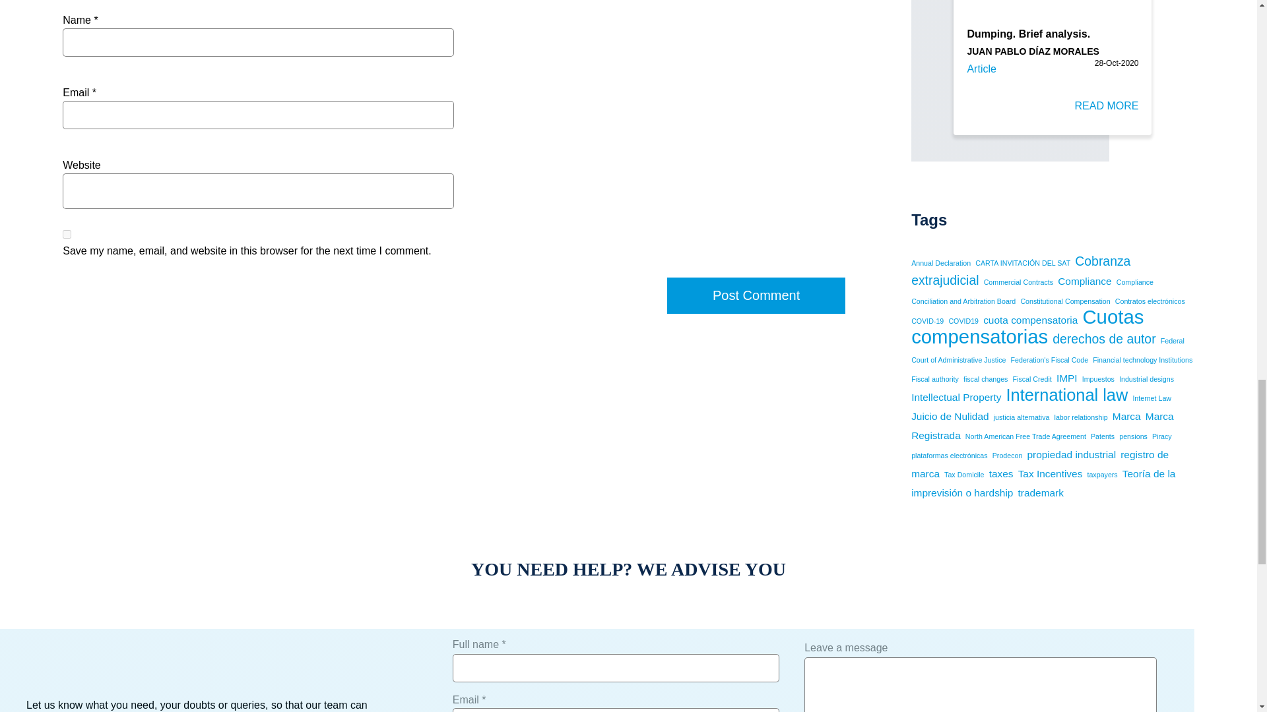 Image resolution: width=1267 pixels, height=712 pixels. Describe the element at coordinates (1107, 109) in the screenshot. I see `READ MORE` at that location.